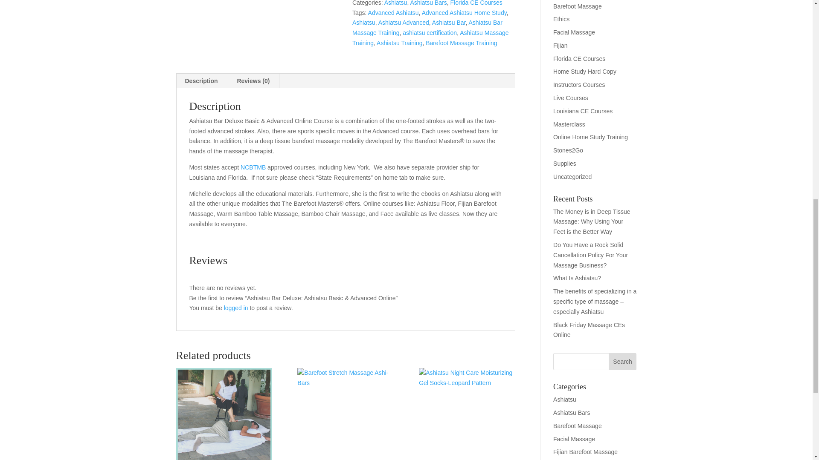 The width and height of the screenshot is (819, 460). What do you see at coordinates (623, 362) in the screenshot?
I see `Search` at bounding box center [623, 362].